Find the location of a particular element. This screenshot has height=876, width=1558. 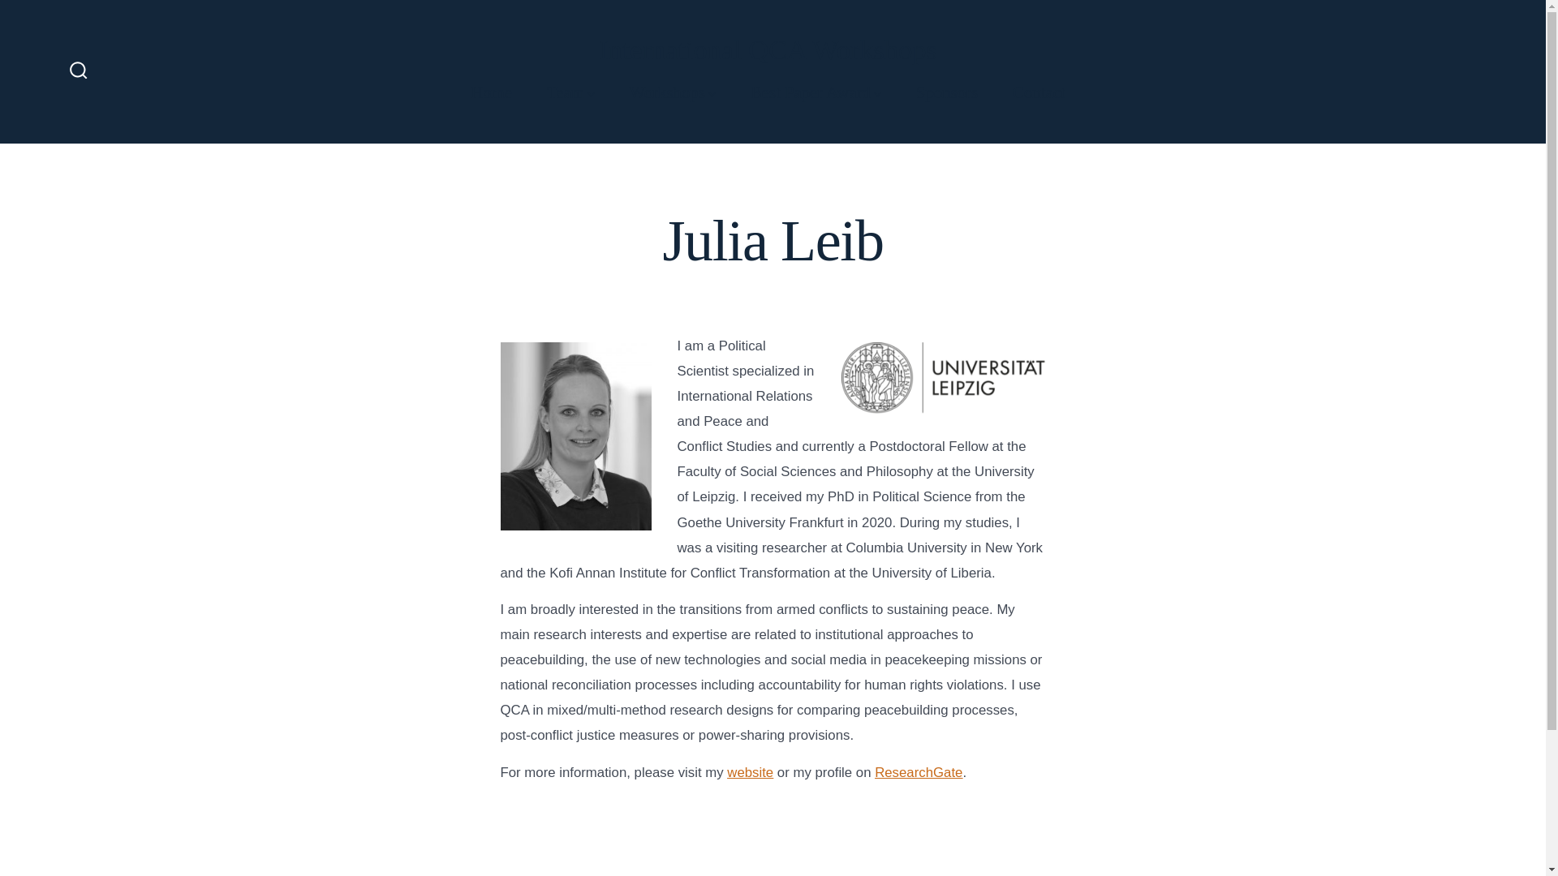

International QCA Workshops is located at coordinates (768, 51).